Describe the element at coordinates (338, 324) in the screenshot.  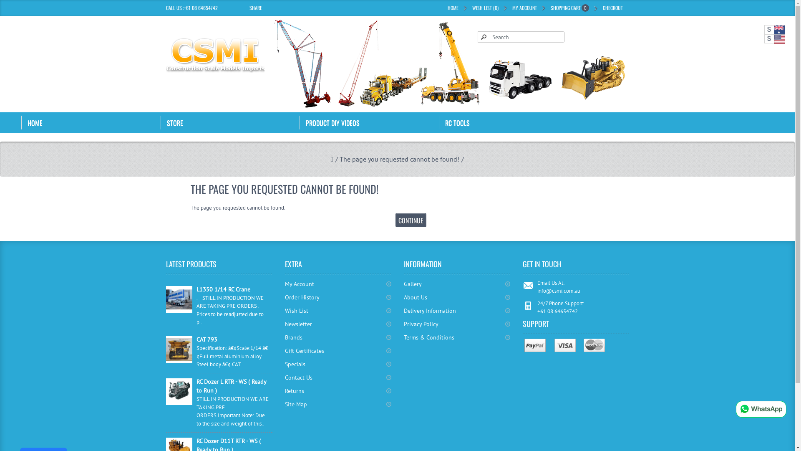
I see `Newsletter` at that location.